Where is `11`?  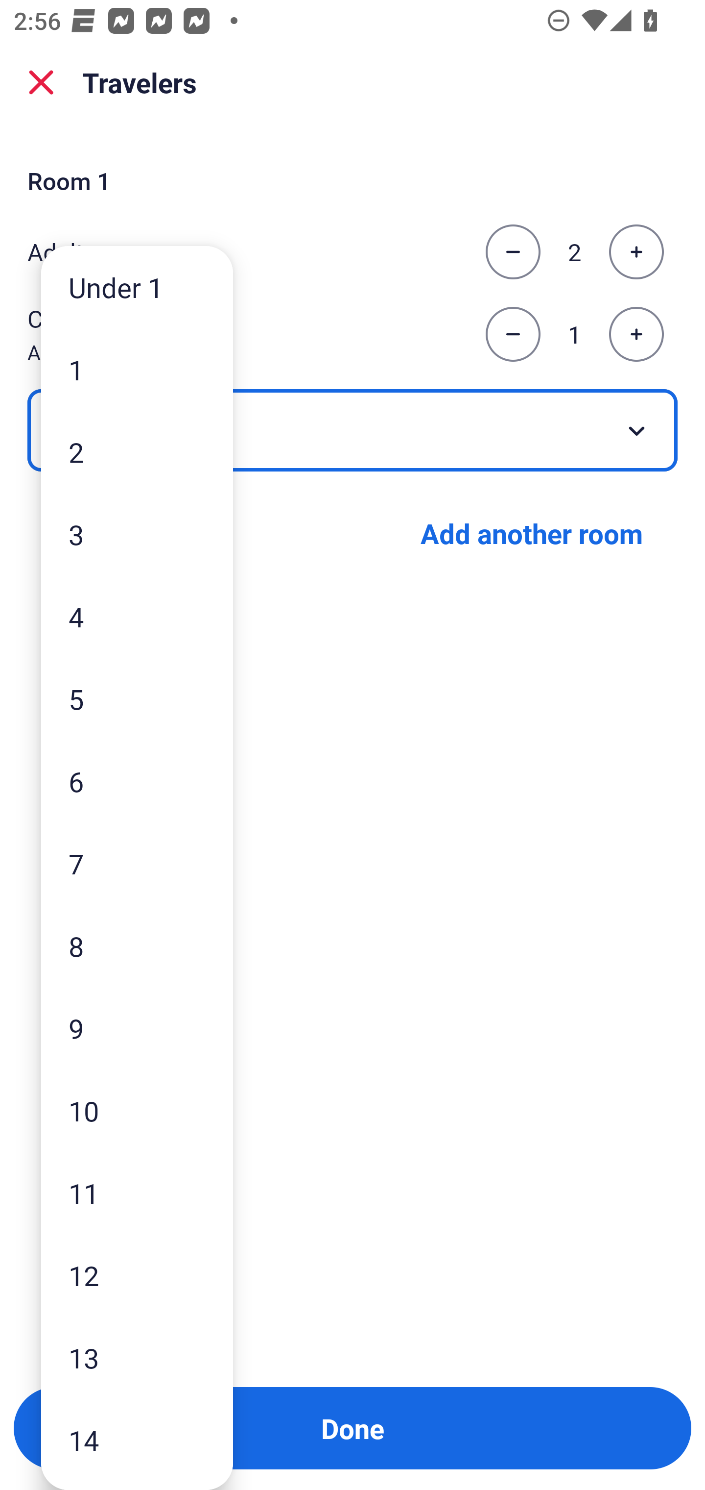 11 is located at coordinates (137, 1192).